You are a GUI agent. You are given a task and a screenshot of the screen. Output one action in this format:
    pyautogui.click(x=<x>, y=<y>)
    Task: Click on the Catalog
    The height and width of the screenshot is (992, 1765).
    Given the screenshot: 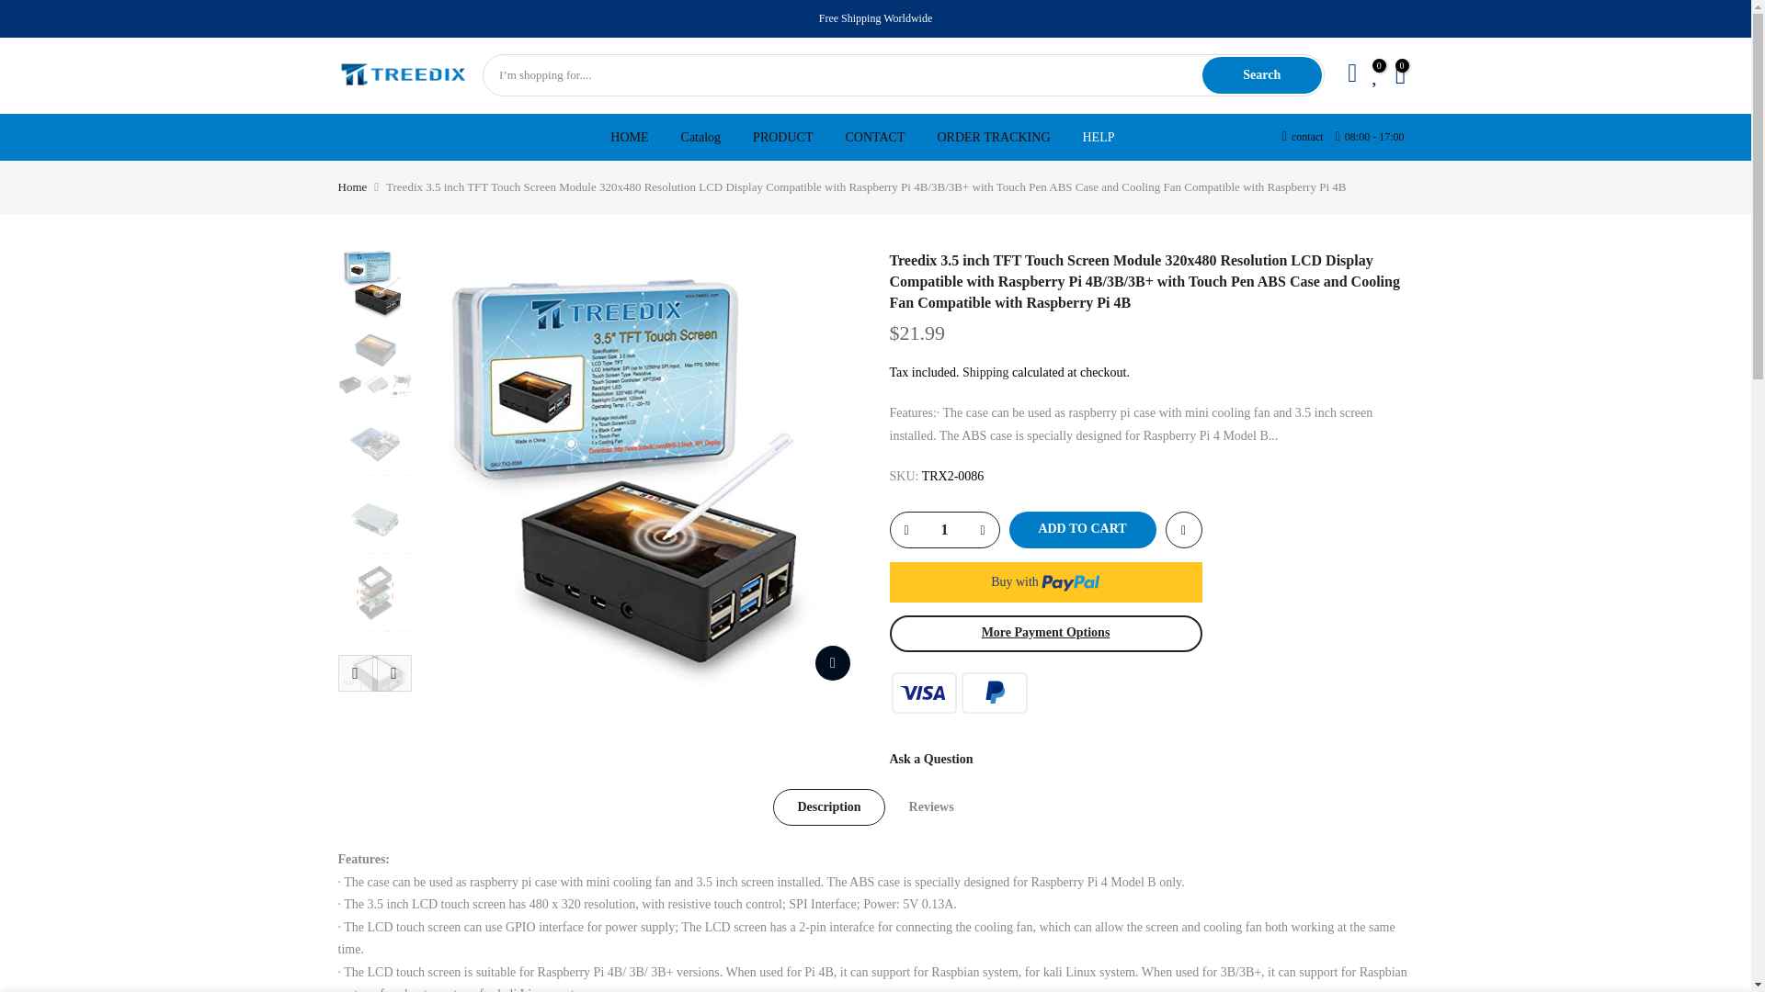 What is the action you would take?
    pyautogui.click(x=700, y=137)
    